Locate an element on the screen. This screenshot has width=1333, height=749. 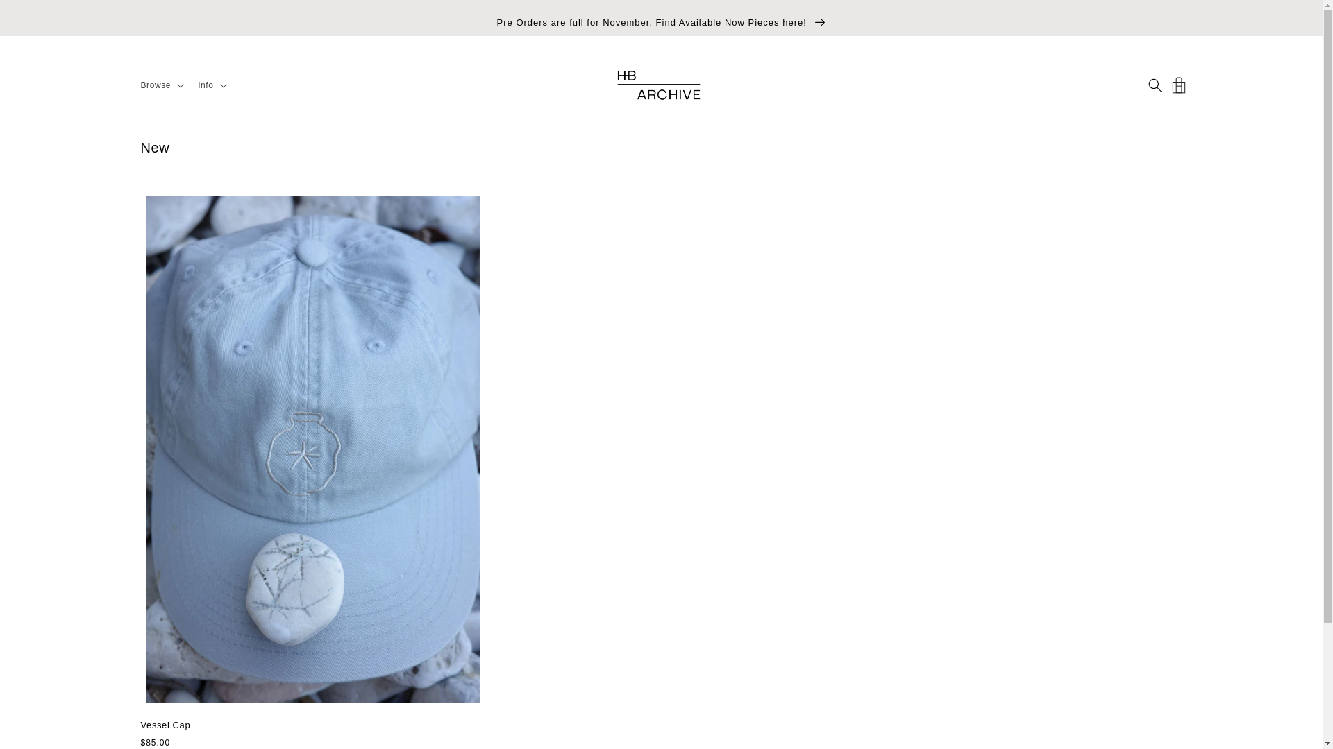
Vessel Cap is located at coordinates (312, 725).